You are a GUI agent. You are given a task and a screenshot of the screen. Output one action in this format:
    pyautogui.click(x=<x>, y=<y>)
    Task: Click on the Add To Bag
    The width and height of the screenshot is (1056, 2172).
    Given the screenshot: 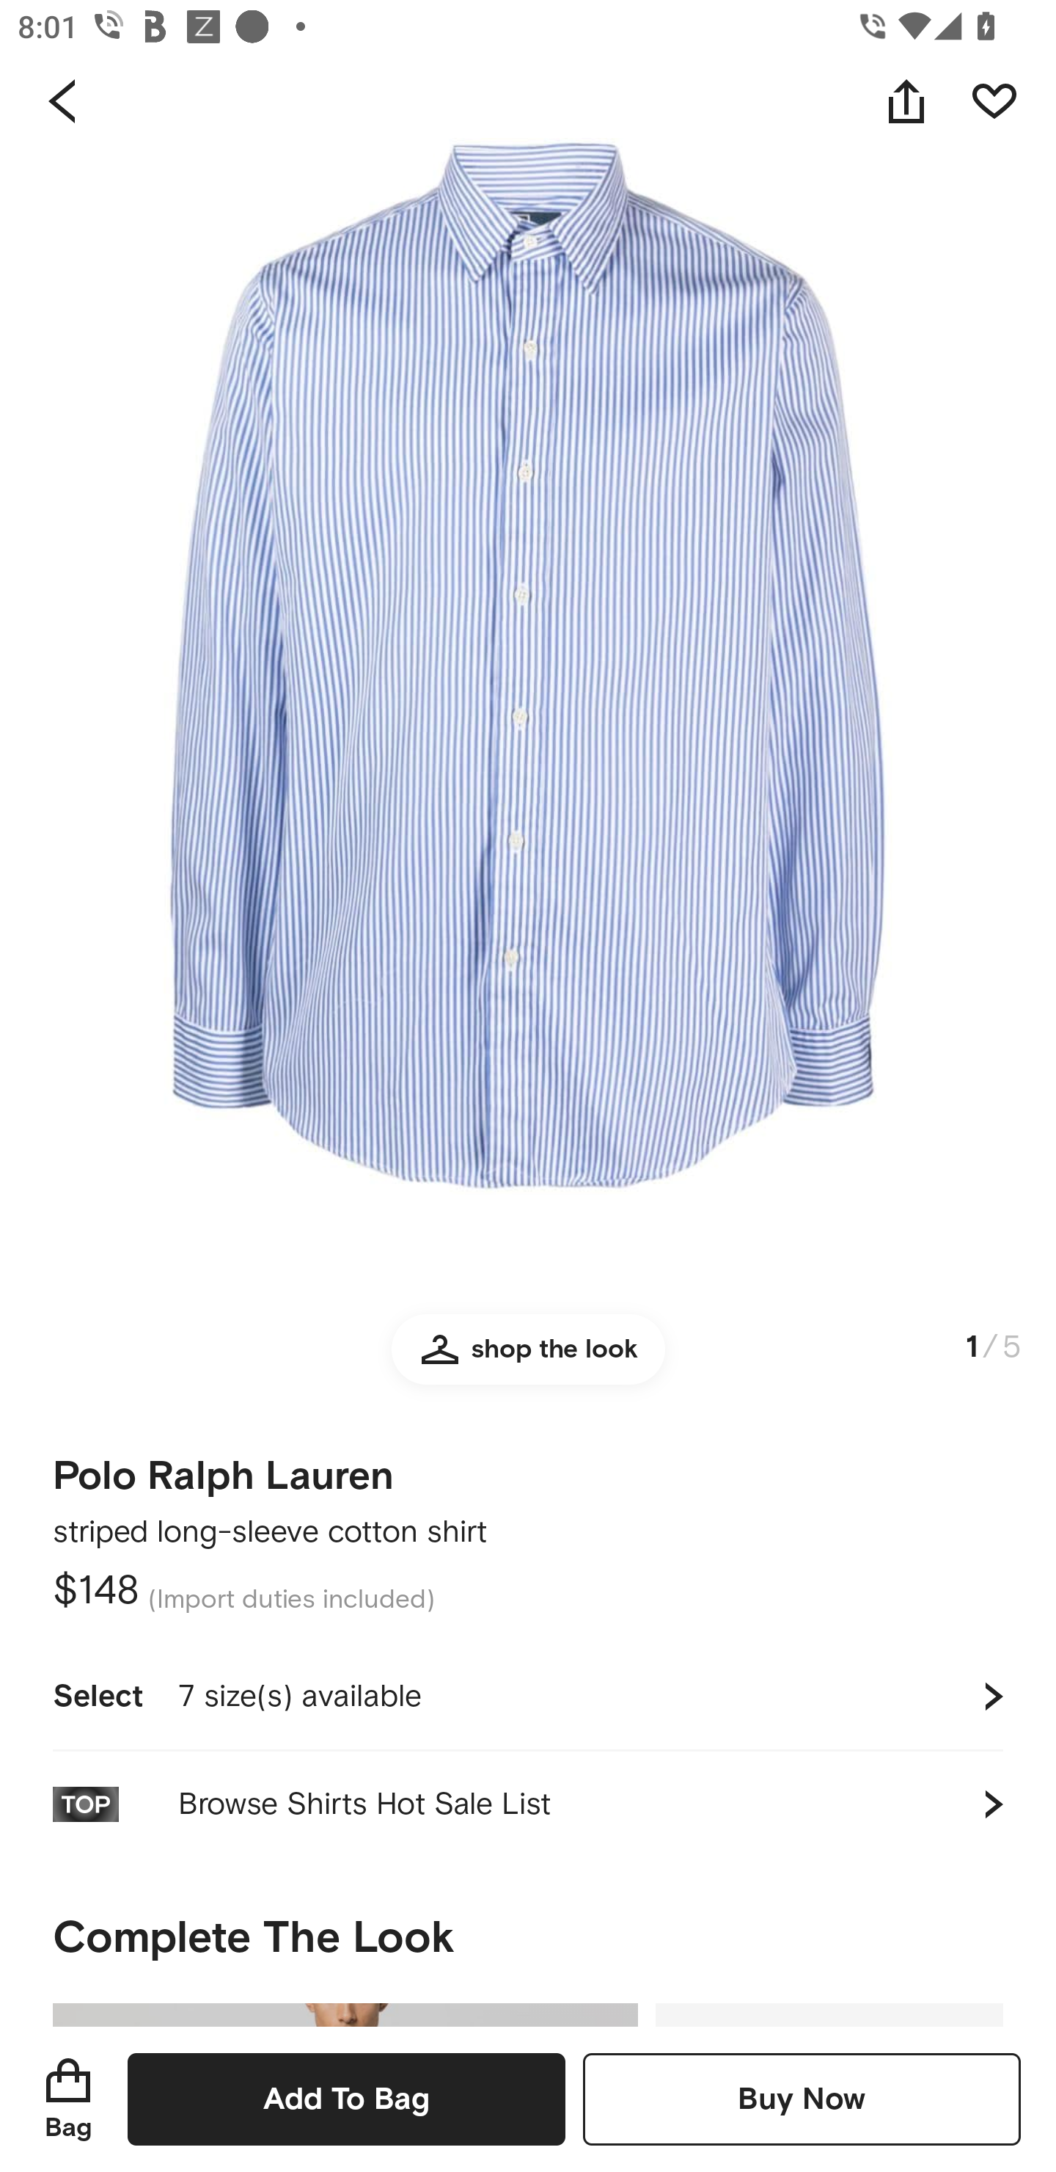 What is the action you would take?
    pyautogui.click(x=346, y=2099)
    